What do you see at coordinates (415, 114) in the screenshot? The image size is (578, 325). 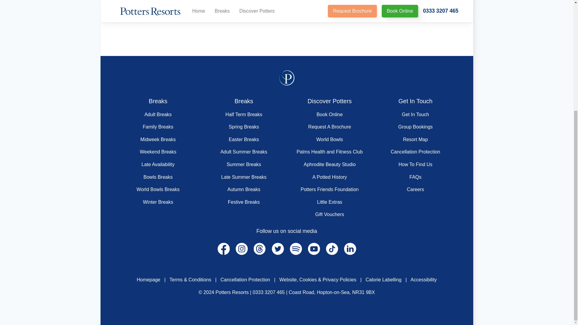 I see `Get In Touch` at bounding box center [415, 114].